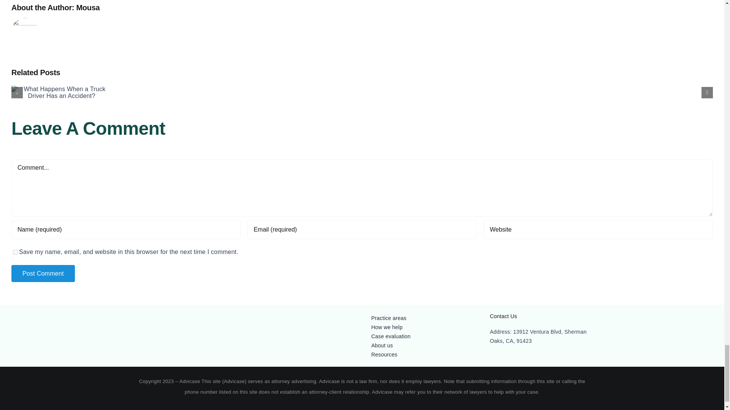  I want to click on Mousa, so click(87, 8).